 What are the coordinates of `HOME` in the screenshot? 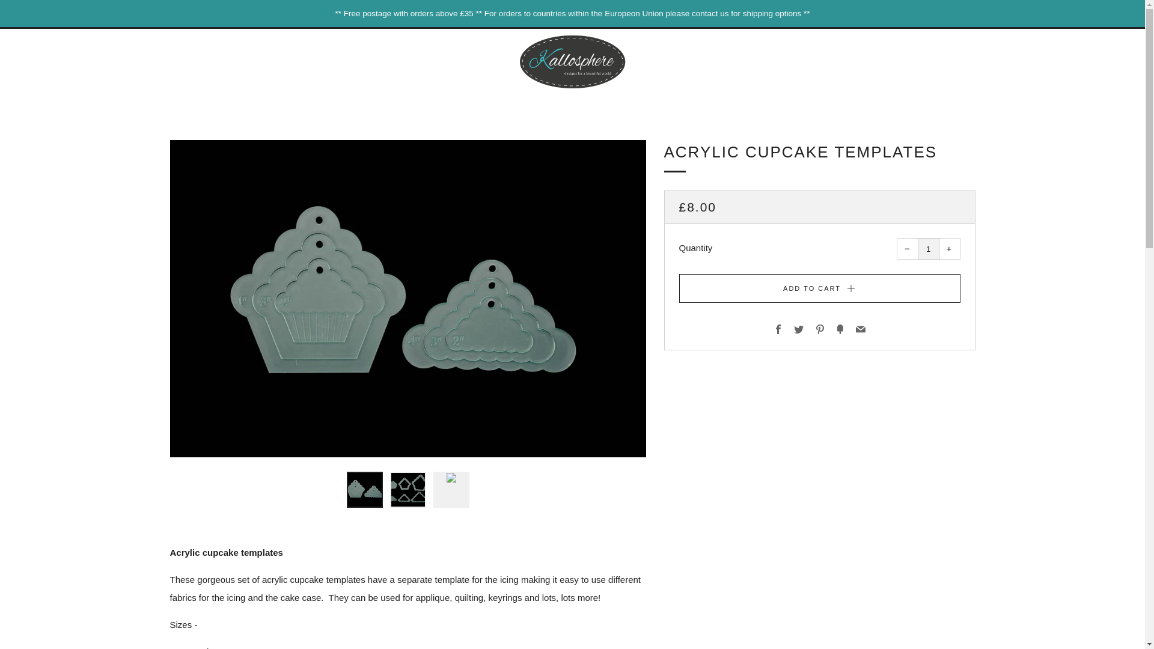 It's located at (344, 105).